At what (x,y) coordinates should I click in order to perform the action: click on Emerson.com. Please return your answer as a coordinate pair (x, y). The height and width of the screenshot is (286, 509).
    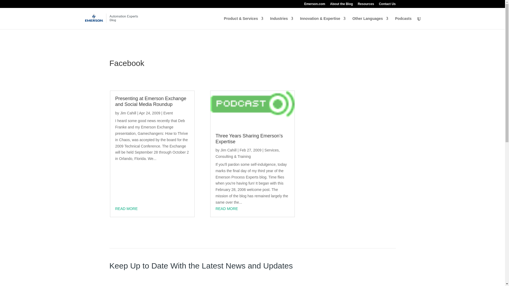
    Looking at the image, I should click on (314, 5).